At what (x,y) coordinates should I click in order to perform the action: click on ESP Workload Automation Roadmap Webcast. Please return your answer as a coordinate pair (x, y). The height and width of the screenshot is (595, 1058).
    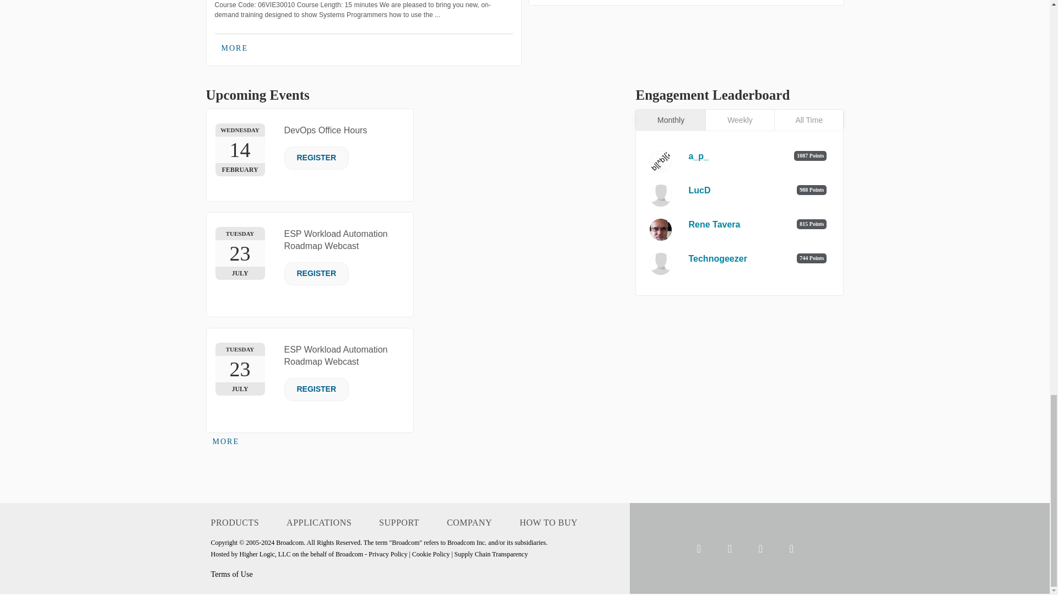
    Looking at the image, I should click on (336, 356).